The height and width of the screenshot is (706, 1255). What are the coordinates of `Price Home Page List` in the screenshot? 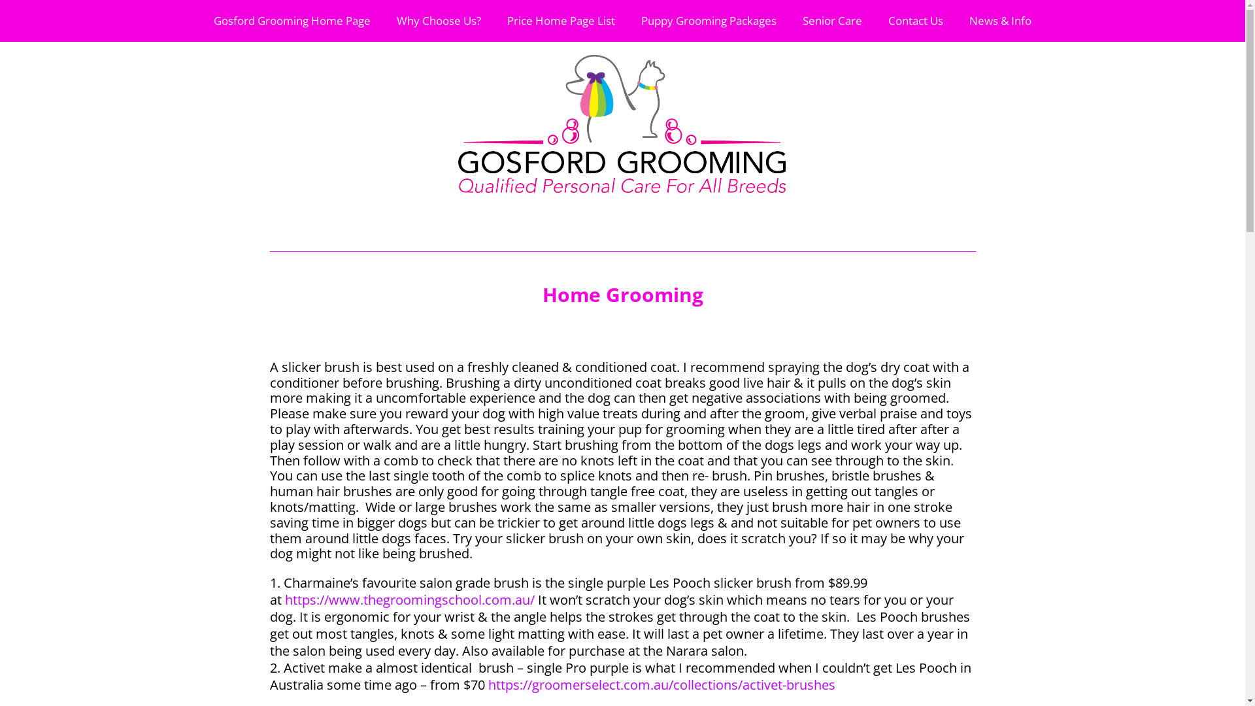 It's located at (561, 21).